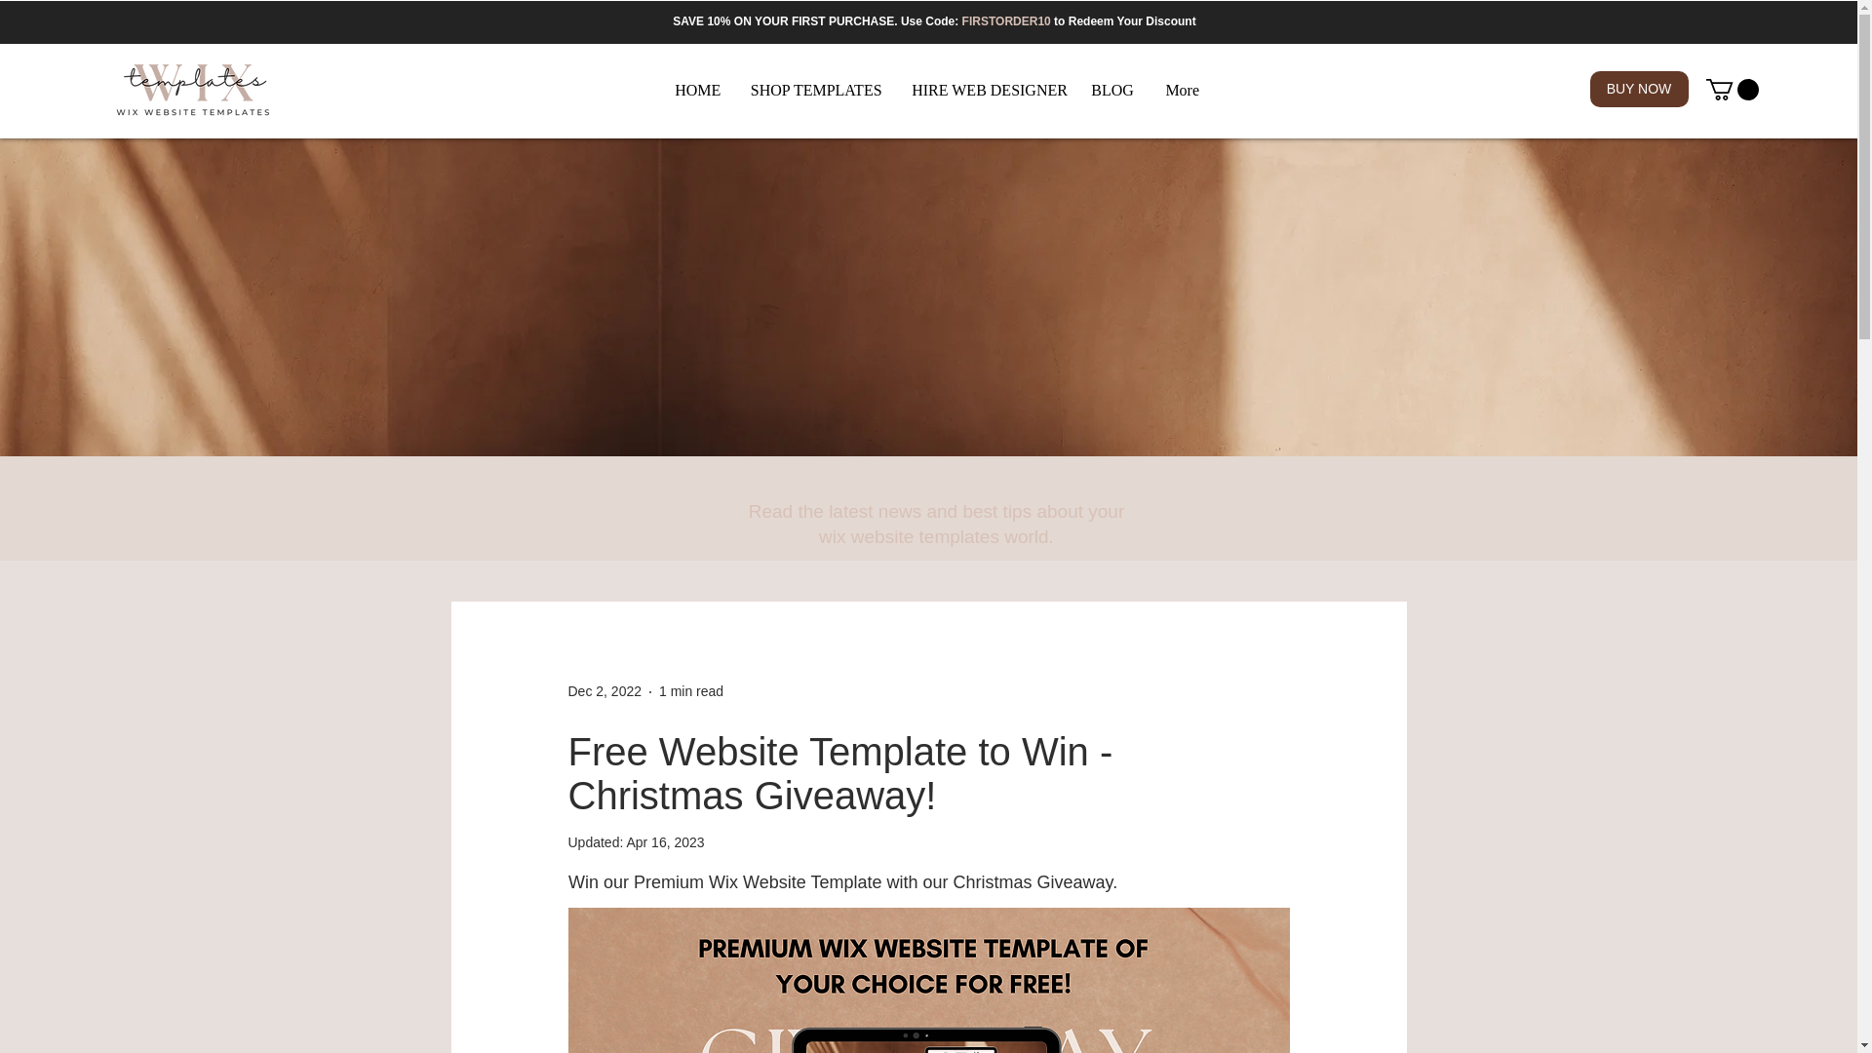  What do you see at coordinates (664, 842) in the screenshot?
I see `Apr 16, 2023` at bounding box center [664, 842].